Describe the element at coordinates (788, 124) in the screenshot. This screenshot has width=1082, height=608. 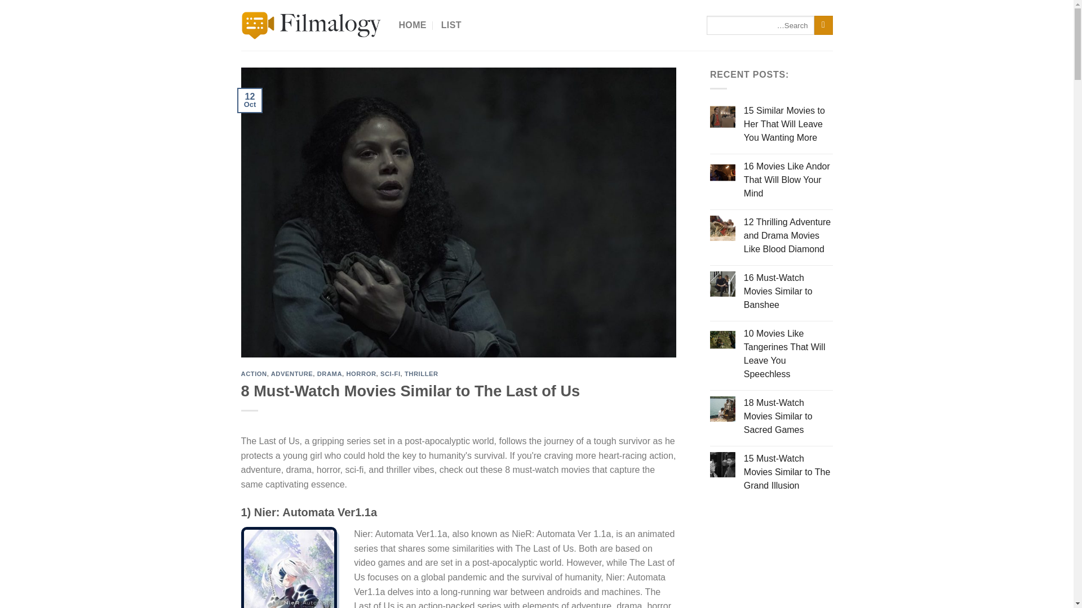
I see `15 Similar Movies to Her That Will Leave You Wanting More` at that location.